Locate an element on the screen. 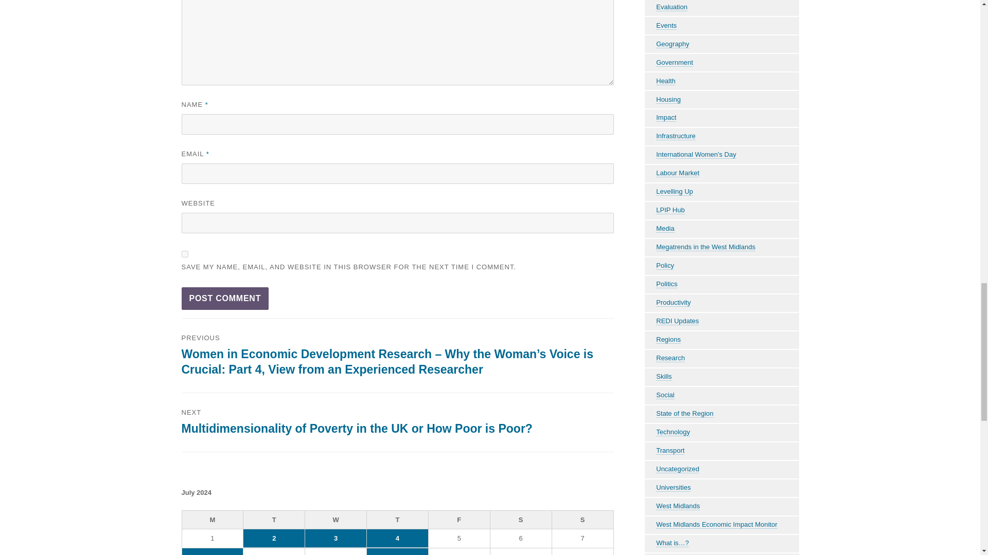  yes is located at coordinates (184, 254).